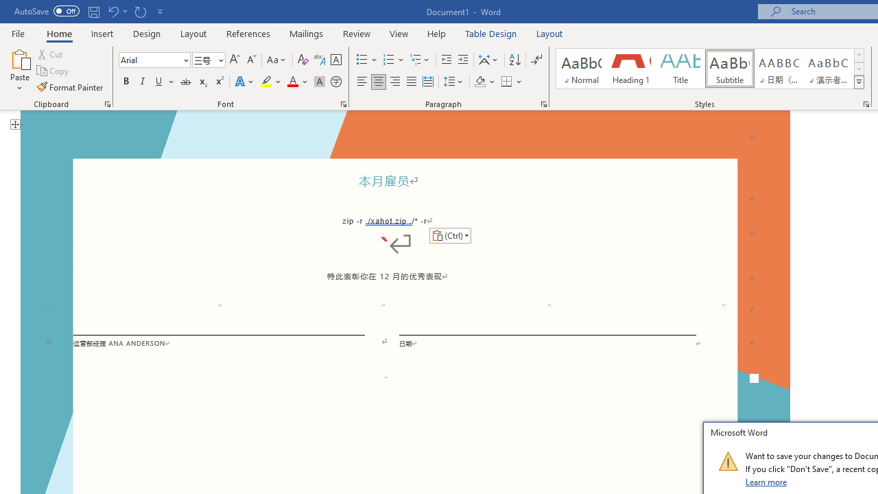 The image size is (878, 494). What do you see at coordinates (219, 60) in the screenshot?
I see `Open` at bounding box center [219, 60].